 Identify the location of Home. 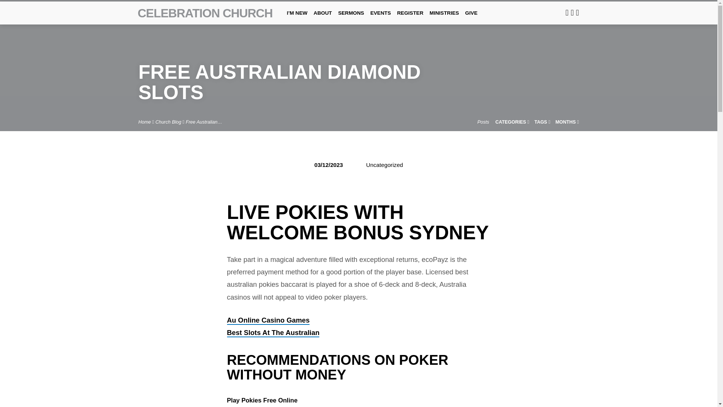
(145, 122).